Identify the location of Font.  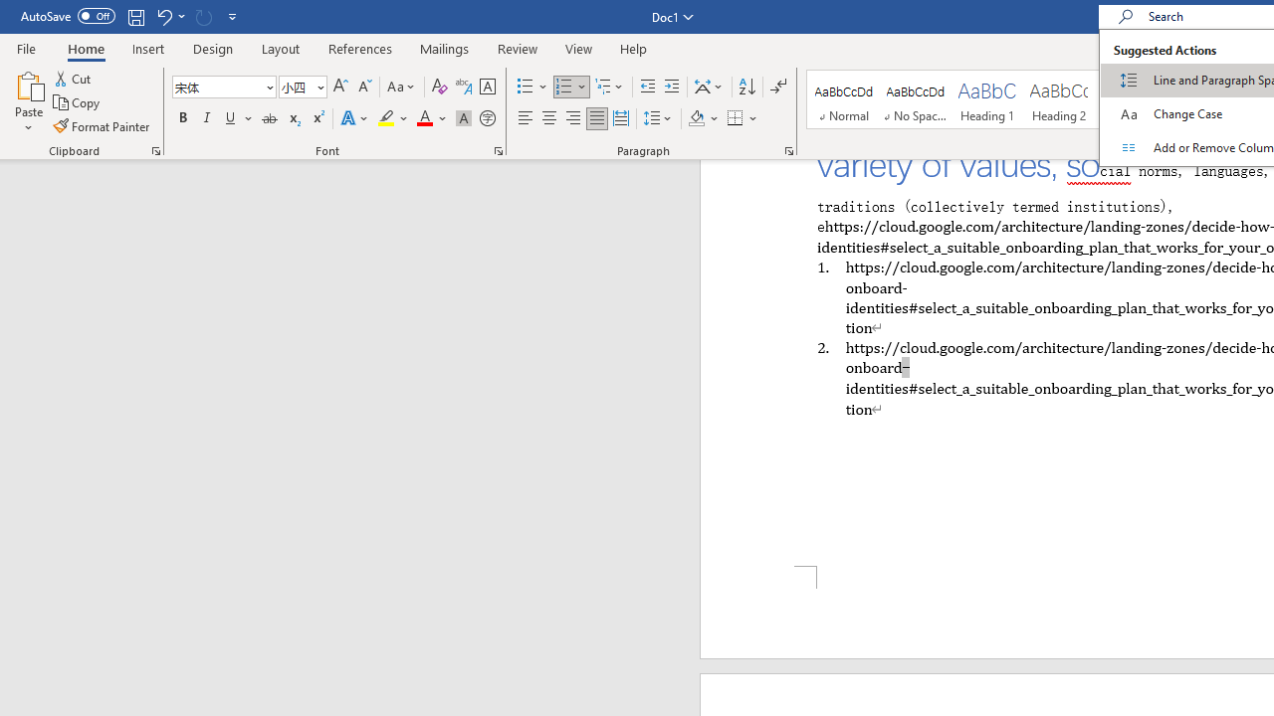
(223, 88).